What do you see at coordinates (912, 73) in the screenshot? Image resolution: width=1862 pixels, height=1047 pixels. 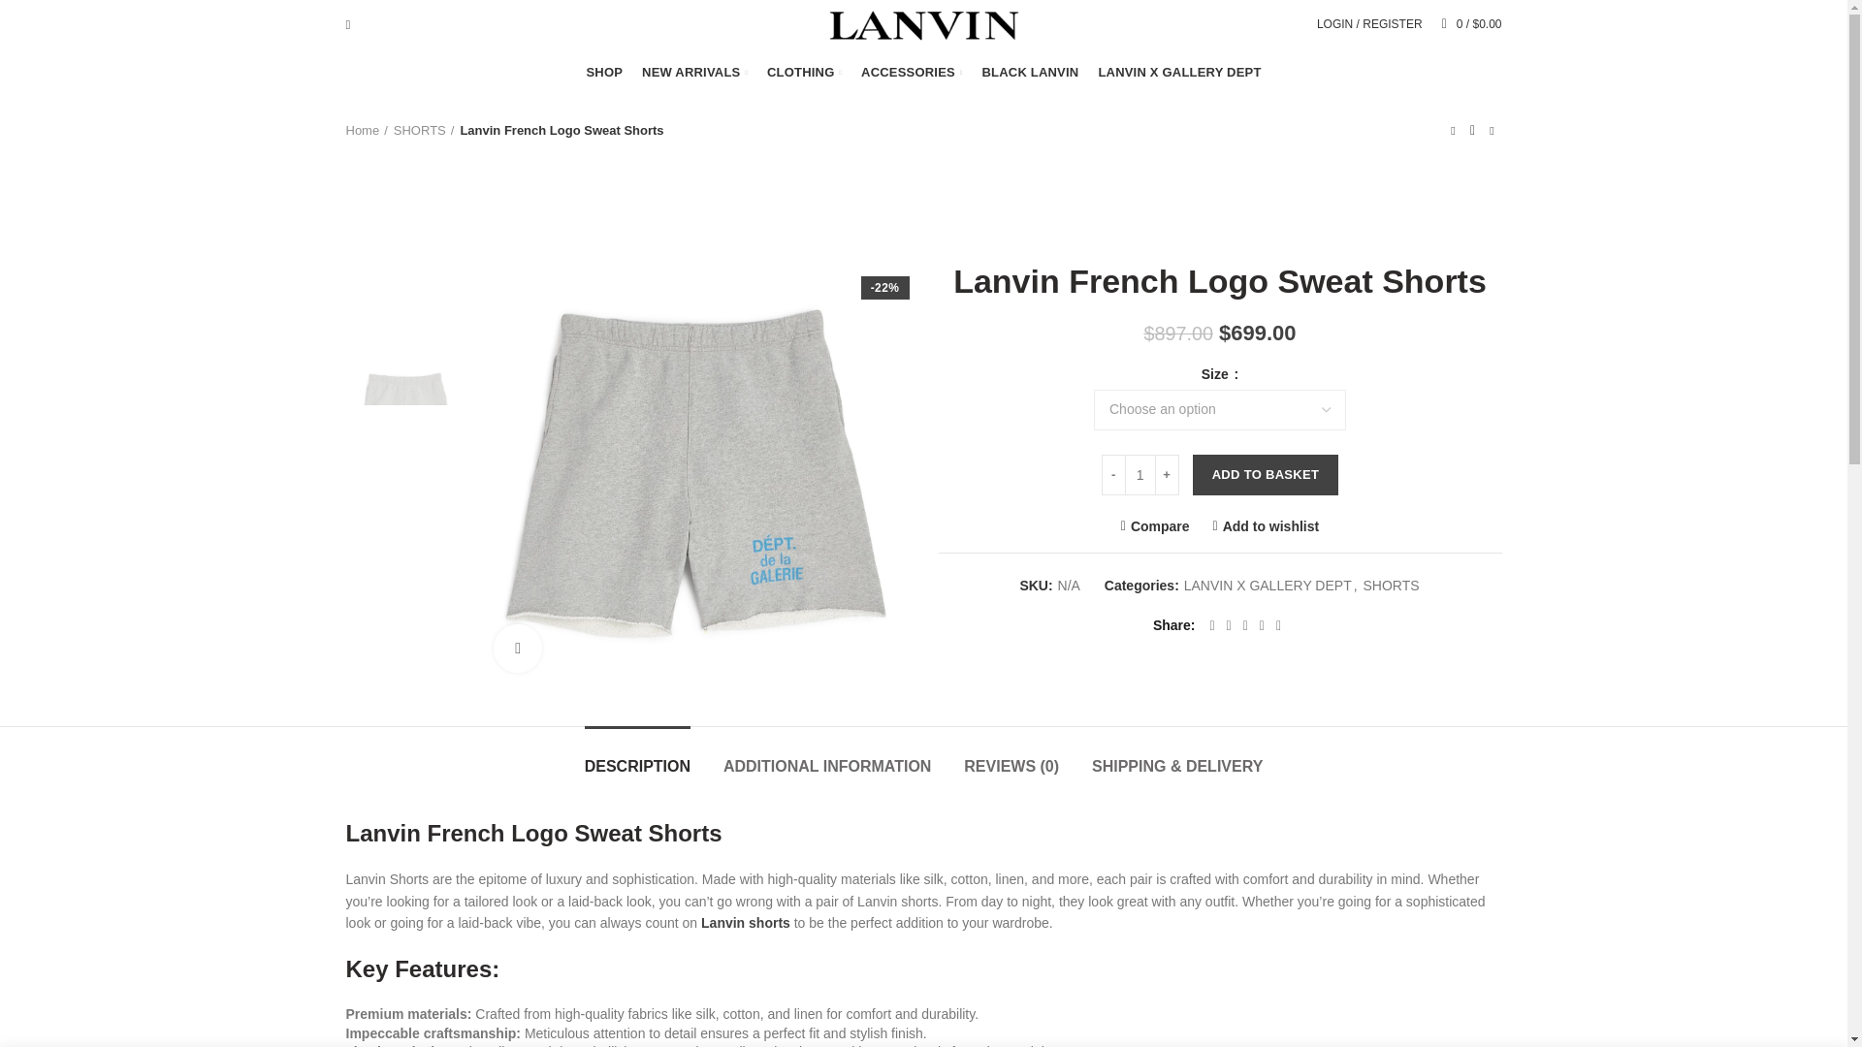 I see `ACCESSORIES` at bounding box center [912, 73].